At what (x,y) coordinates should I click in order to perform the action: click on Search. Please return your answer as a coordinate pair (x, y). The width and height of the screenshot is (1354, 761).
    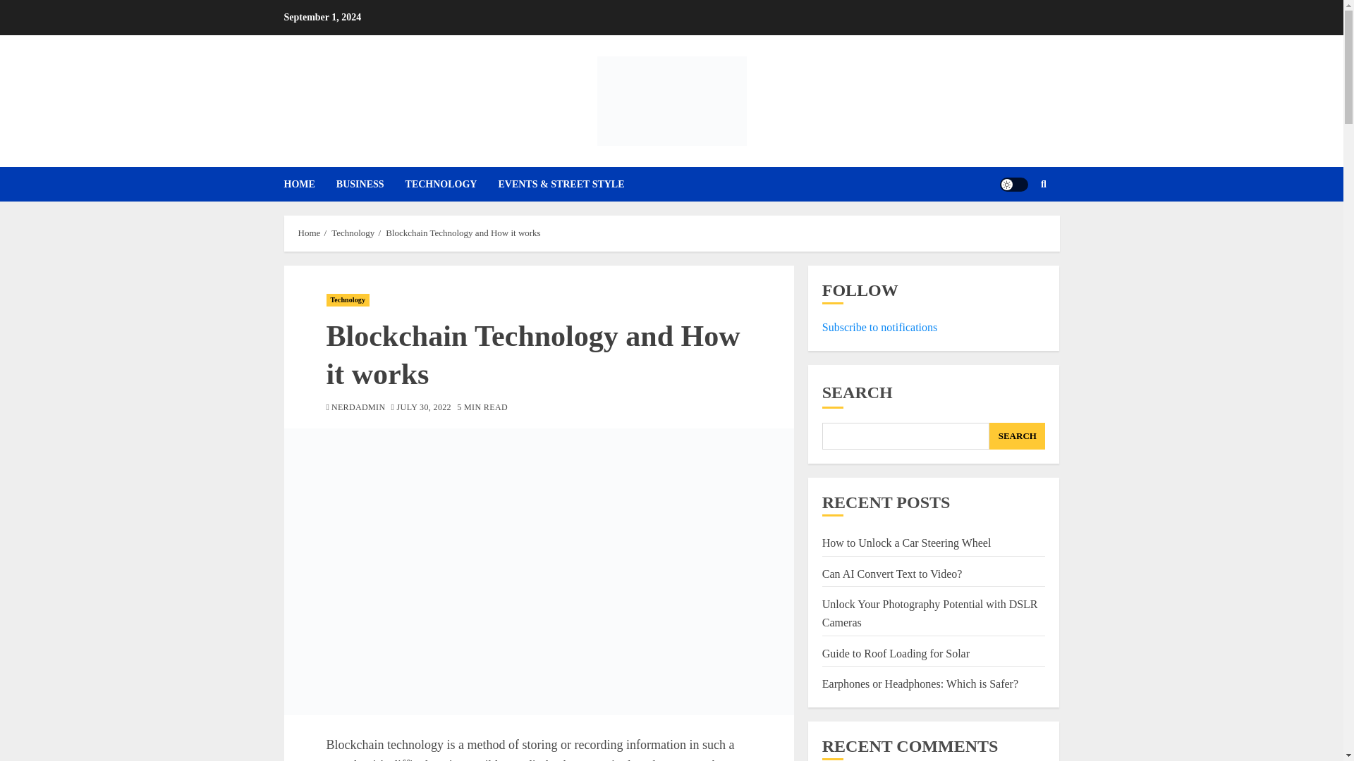
    Looking at the image, I should click on (1015, 227).